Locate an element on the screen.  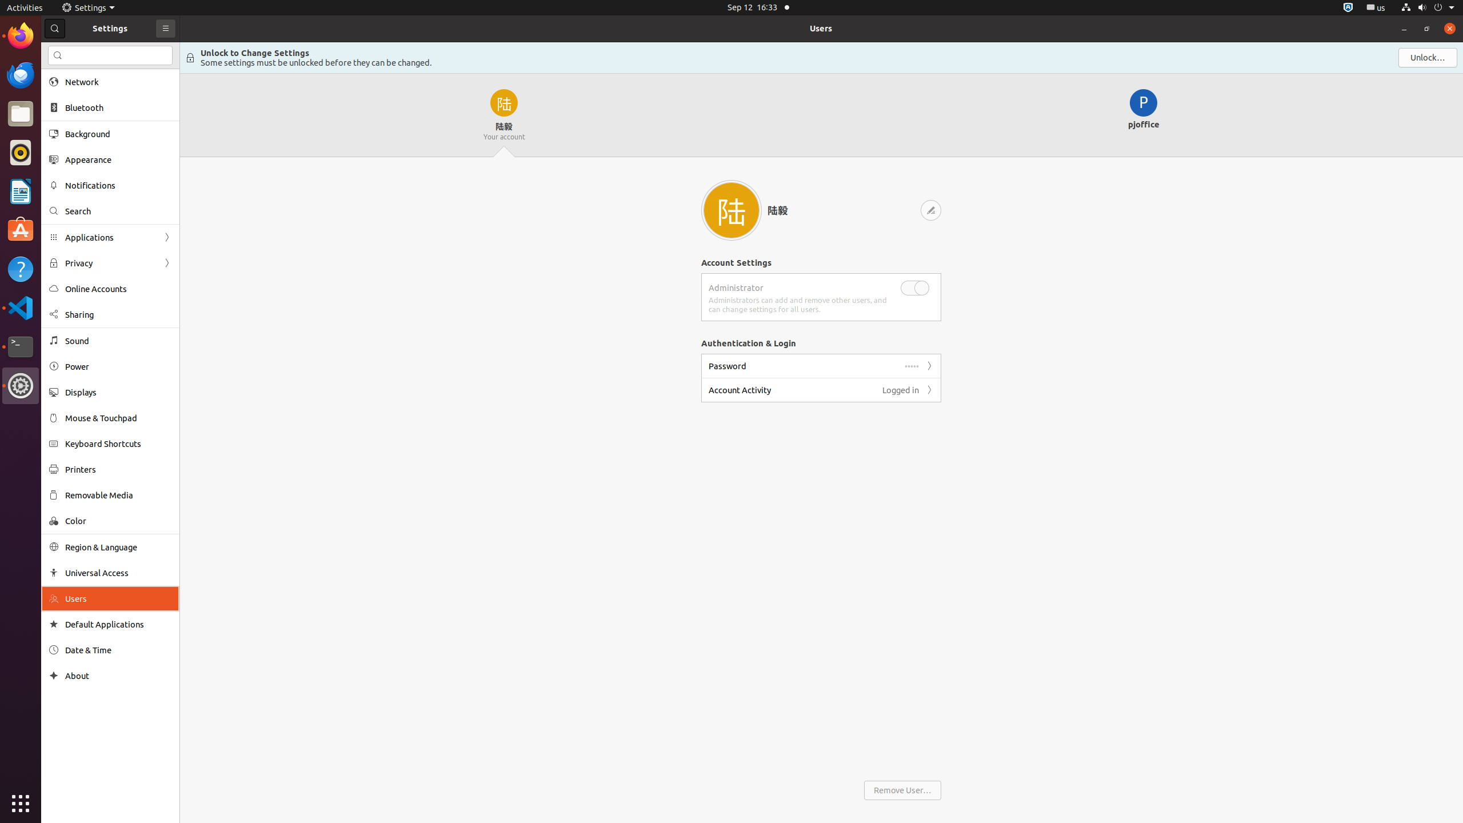
Account Activity is located at coordinates (740, 390).